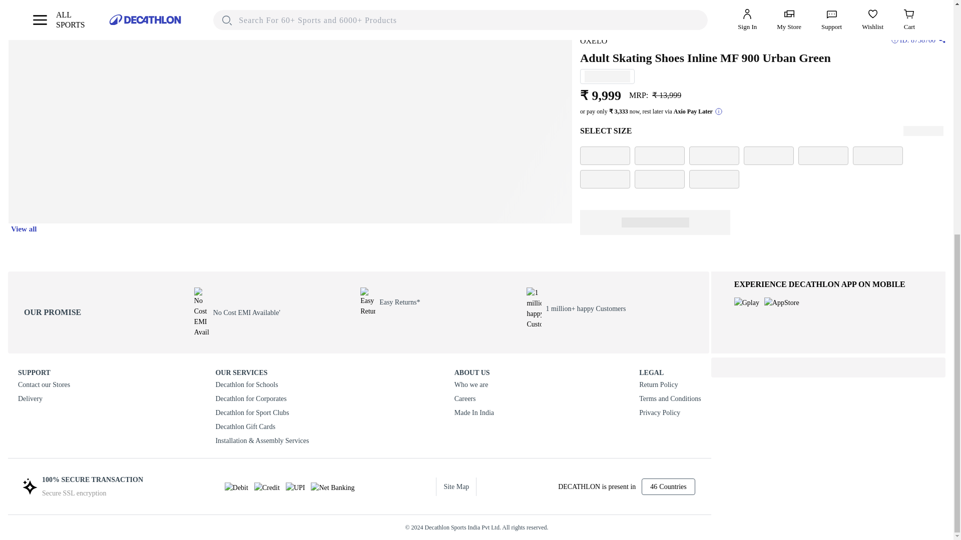 The width and height of the screenshot is (961, 540). I want to click on Delivery, so click(44, 399).